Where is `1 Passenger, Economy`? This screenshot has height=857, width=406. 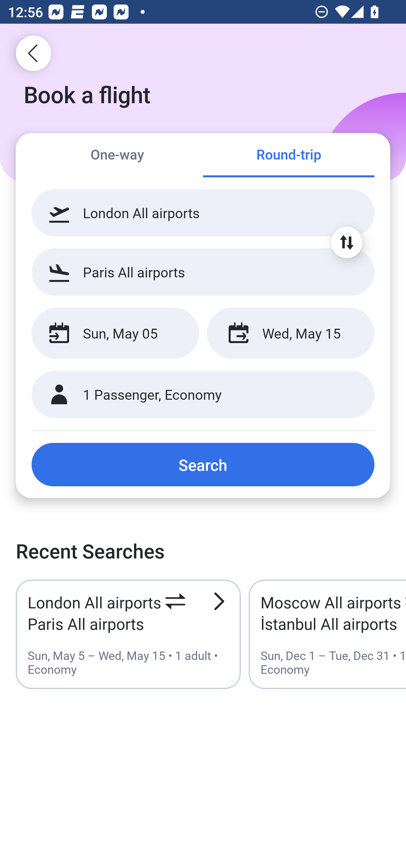 1 Passenger, Economy is located at coordinates (203, 395).